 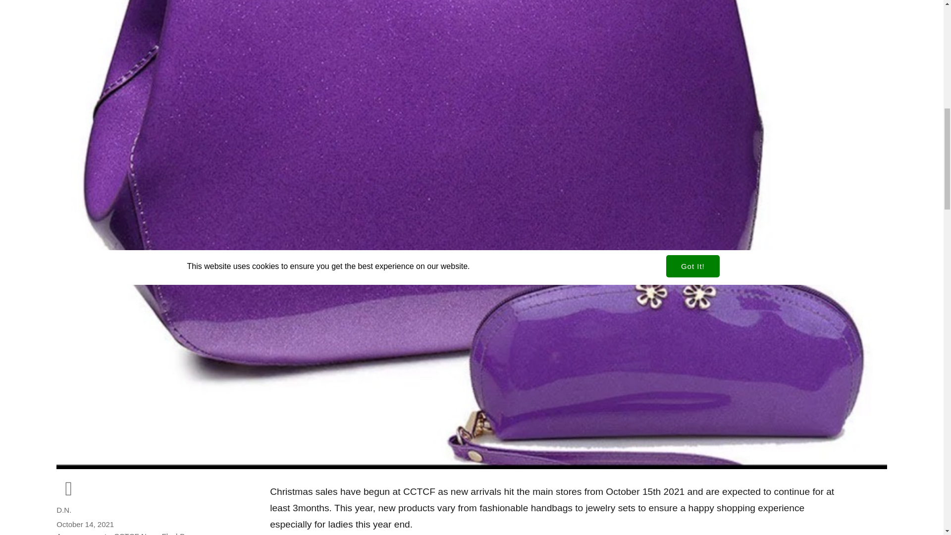 I want to click on CCTCF News Flash, so click(x=147, y=533).